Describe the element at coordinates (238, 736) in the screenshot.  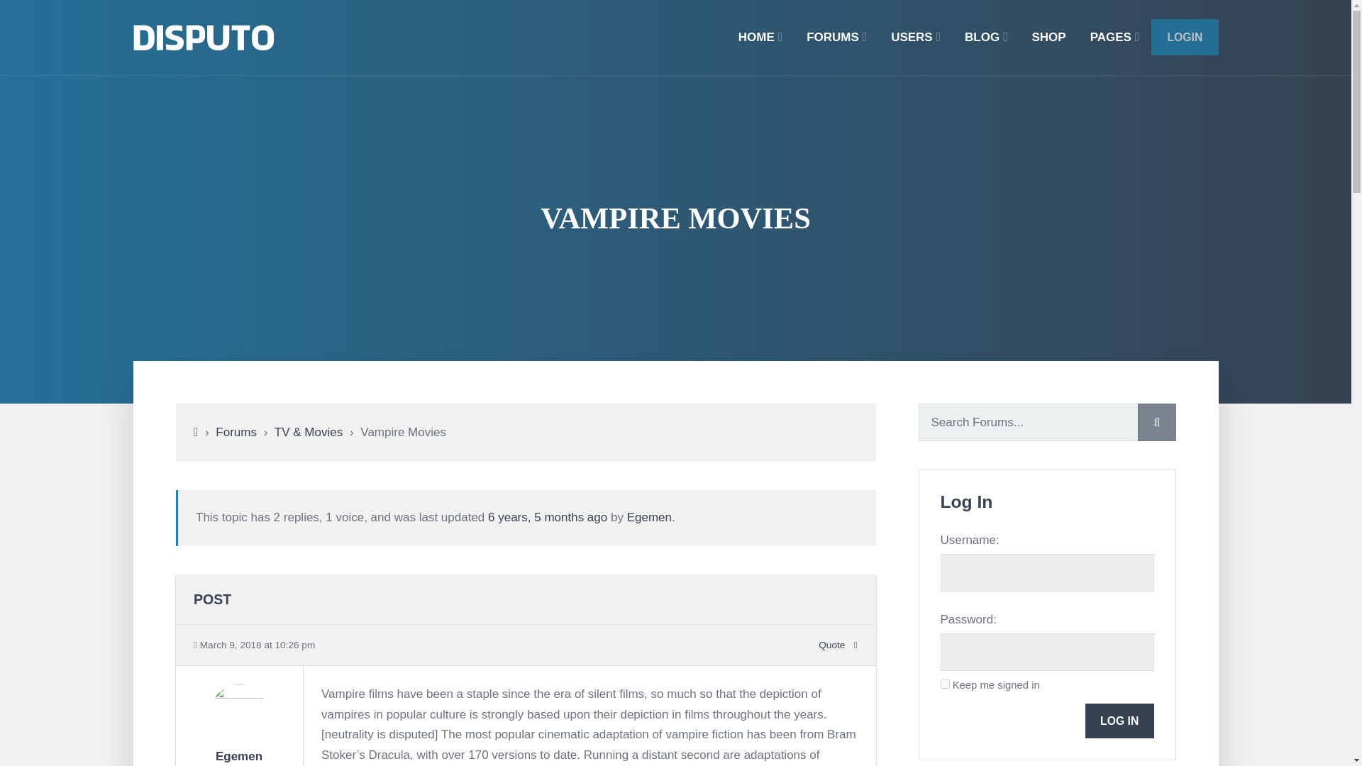
I see `View Egemen's profile` at that location.